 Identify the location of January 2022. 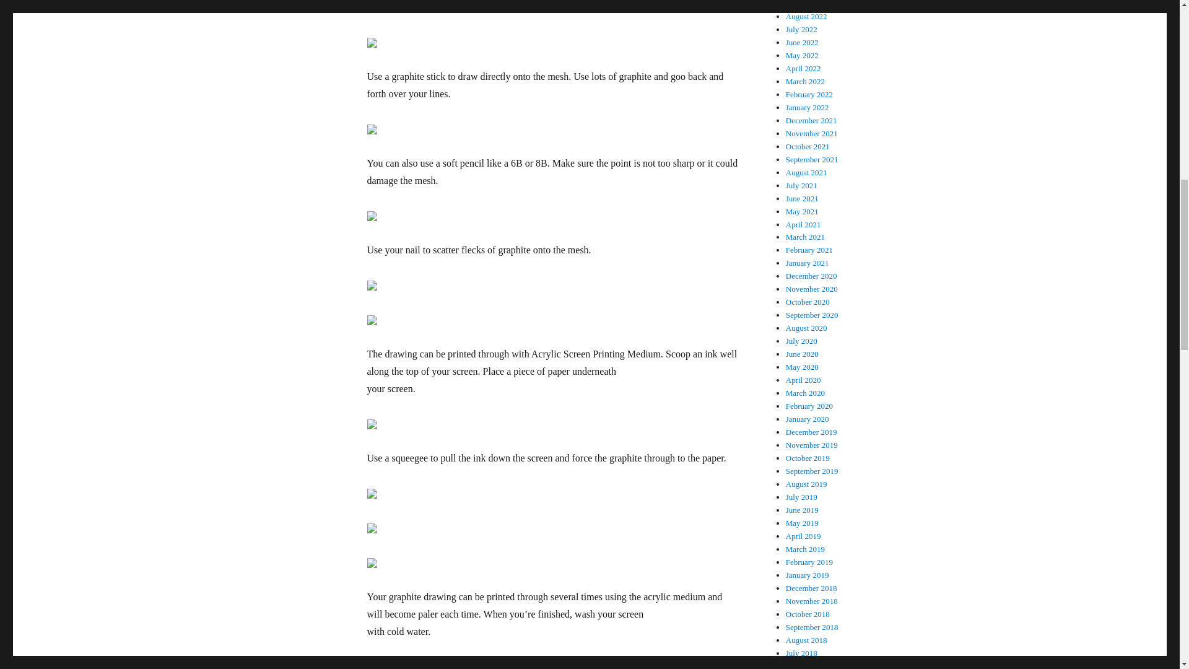
(808, 108).